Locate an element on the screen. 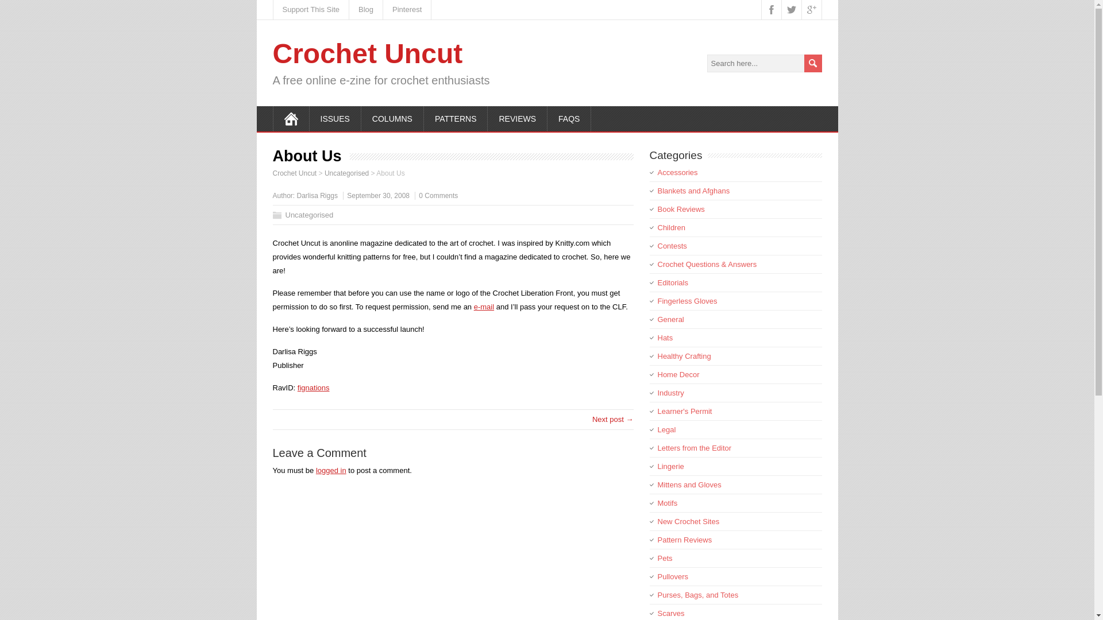 The image size is (1103, 620). 0 Comments is located at coordinates (438, 195).